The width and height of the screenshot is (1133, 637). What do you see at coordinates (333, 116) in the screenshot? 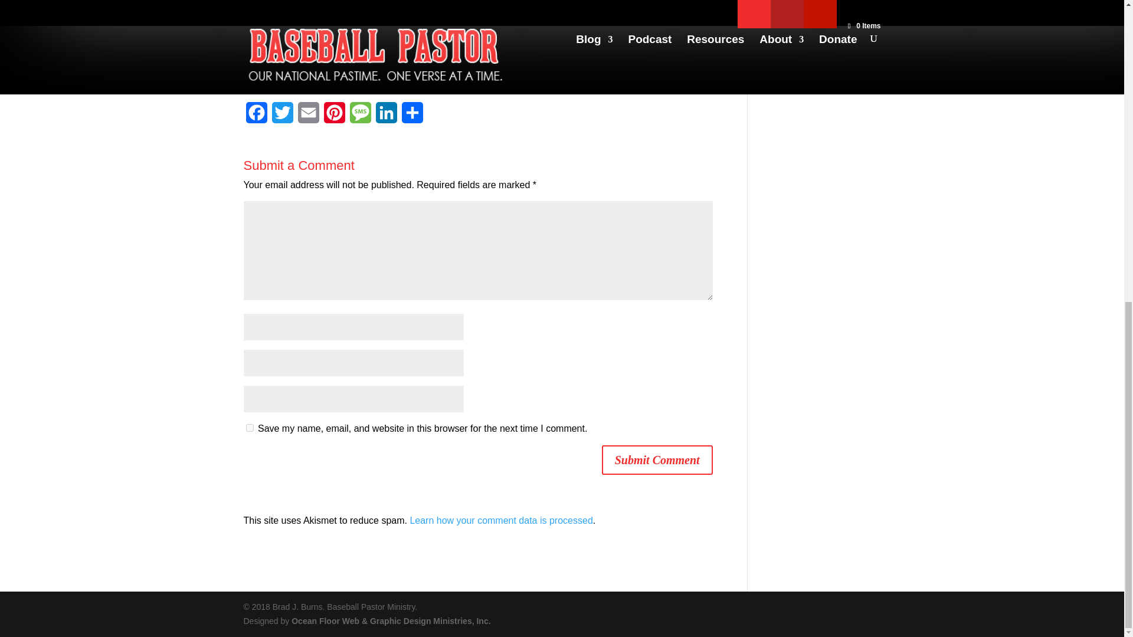
I see `Pinterest` at bounding box center [333, 116].